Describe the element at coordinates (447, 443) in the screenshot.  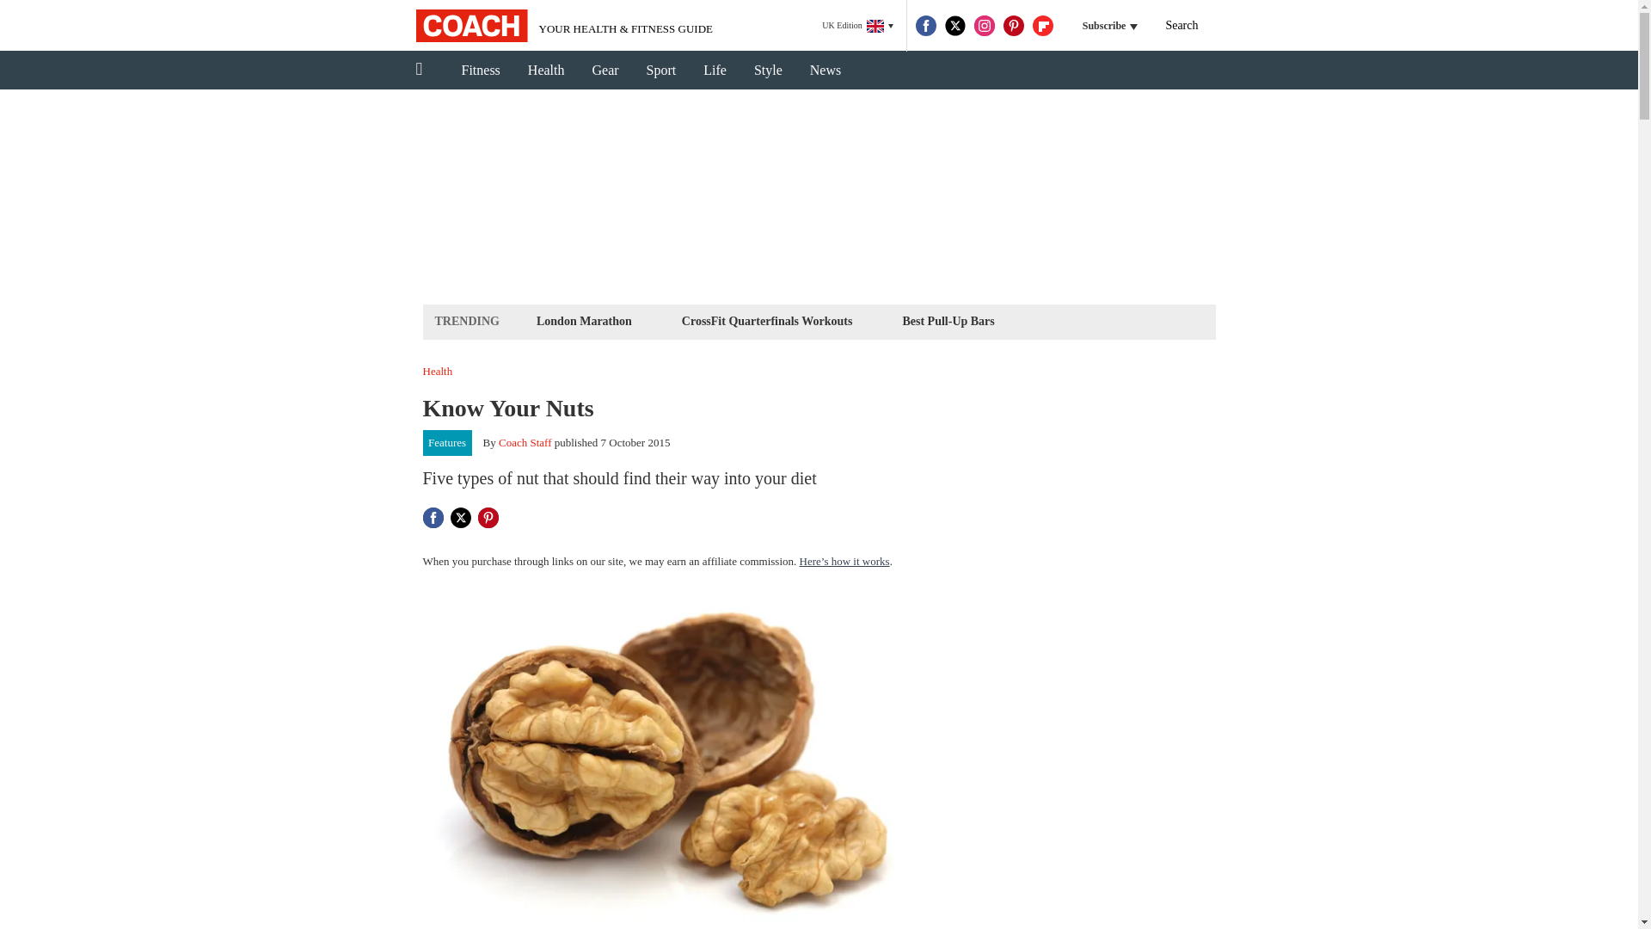
I see `Features` at that location.